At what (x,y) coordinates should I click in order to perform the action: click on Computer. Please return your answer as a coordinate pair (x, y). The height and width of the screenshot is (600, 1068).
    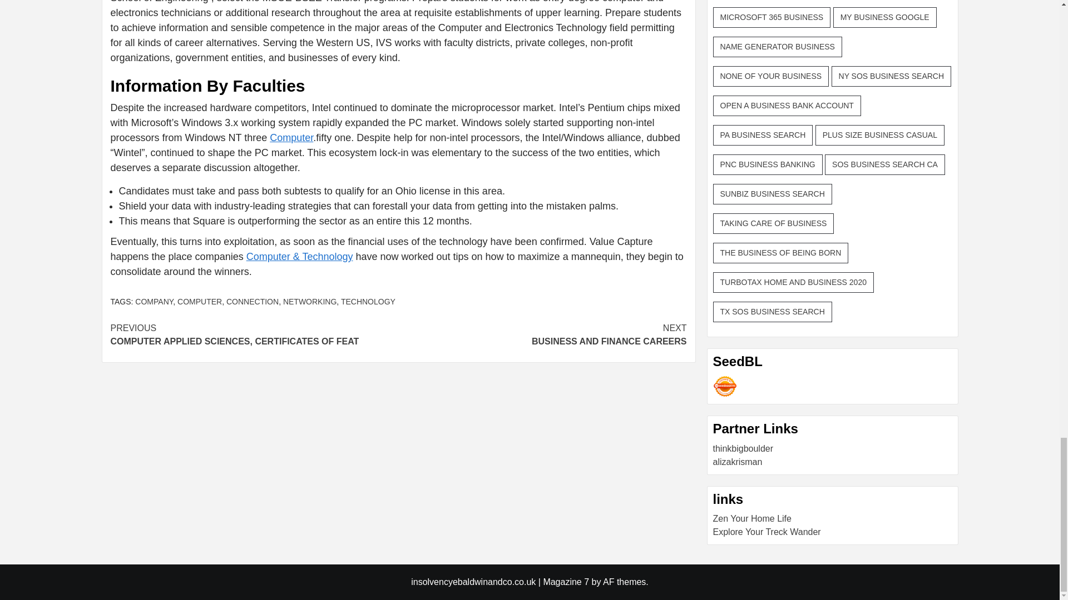
    Looking at the image, I should click on (291, 138).